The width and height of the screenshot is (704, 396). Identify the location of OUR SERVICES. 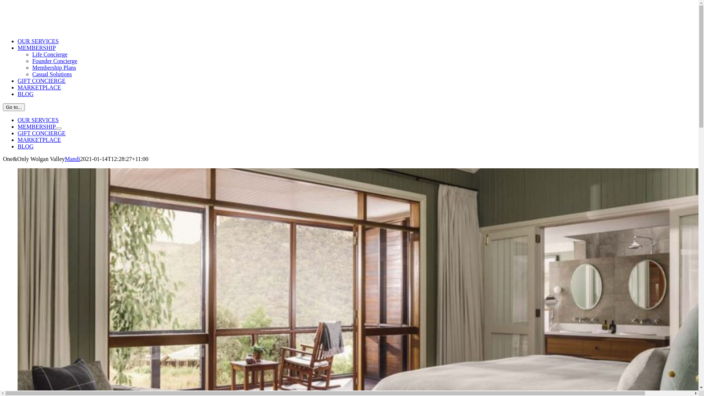
(38, 41).